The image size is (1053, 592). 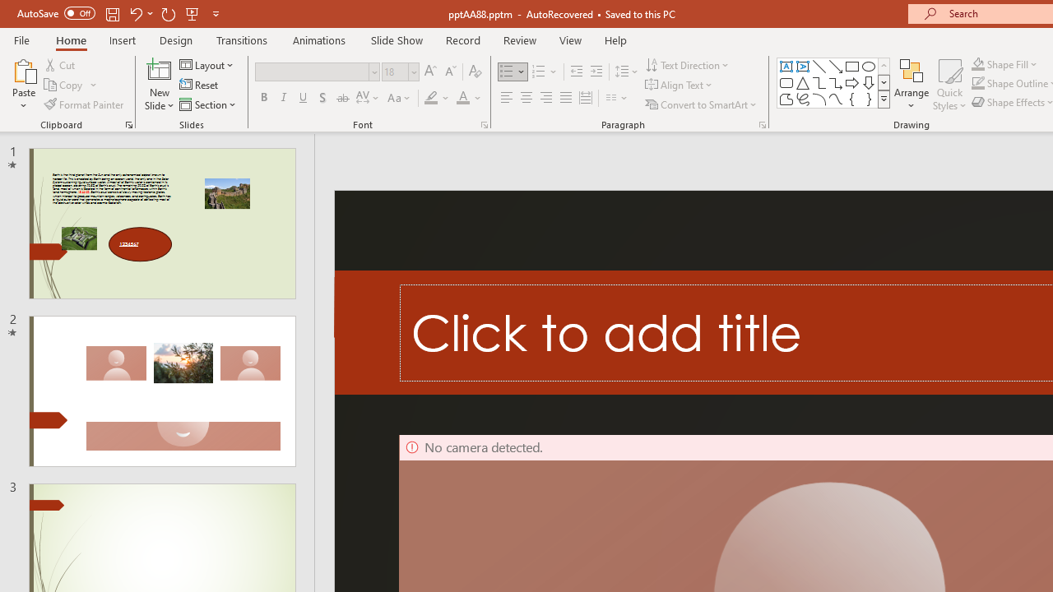 I want to click on Cut, so click(x=61, y=64).